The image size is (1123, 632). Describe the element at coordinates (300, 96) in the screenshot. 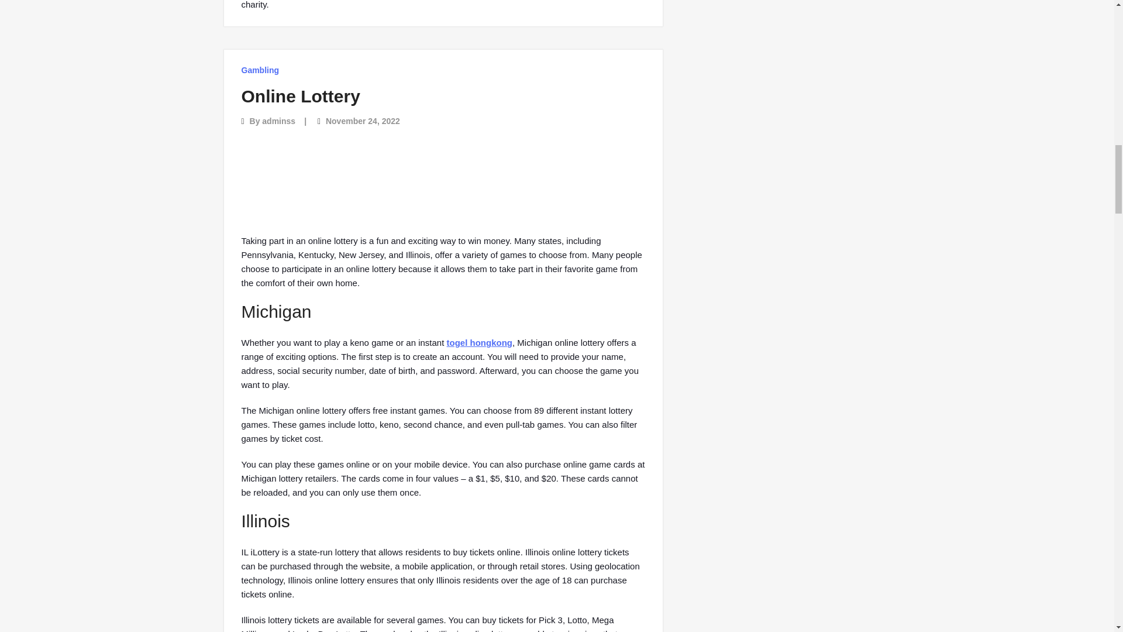

I see `Online Lottery` at that location.